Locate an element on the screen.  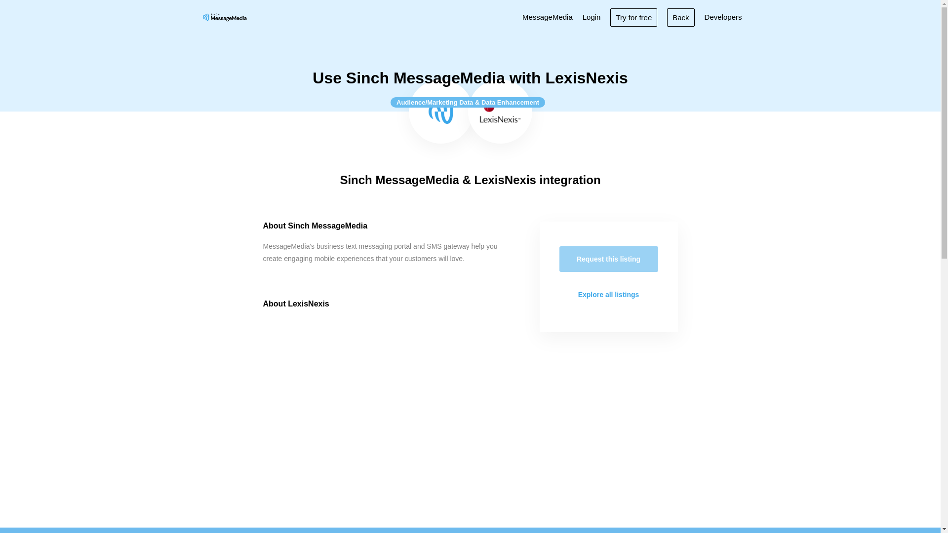
Explore all listings is located at coordinates (608, 295).